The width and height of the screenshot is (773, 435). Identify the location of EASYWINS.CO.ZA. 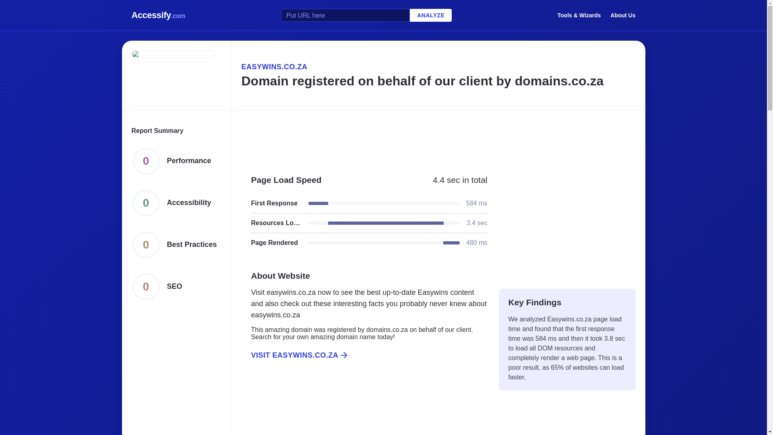
(438, 67).